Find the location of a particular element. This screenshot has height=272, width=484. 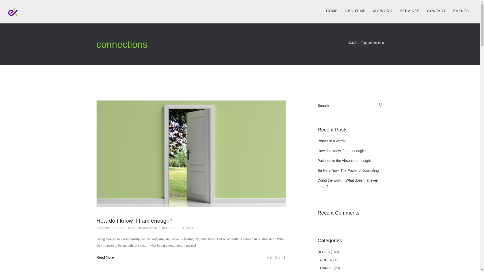

EVENTS is located at coordinates (461, 10).